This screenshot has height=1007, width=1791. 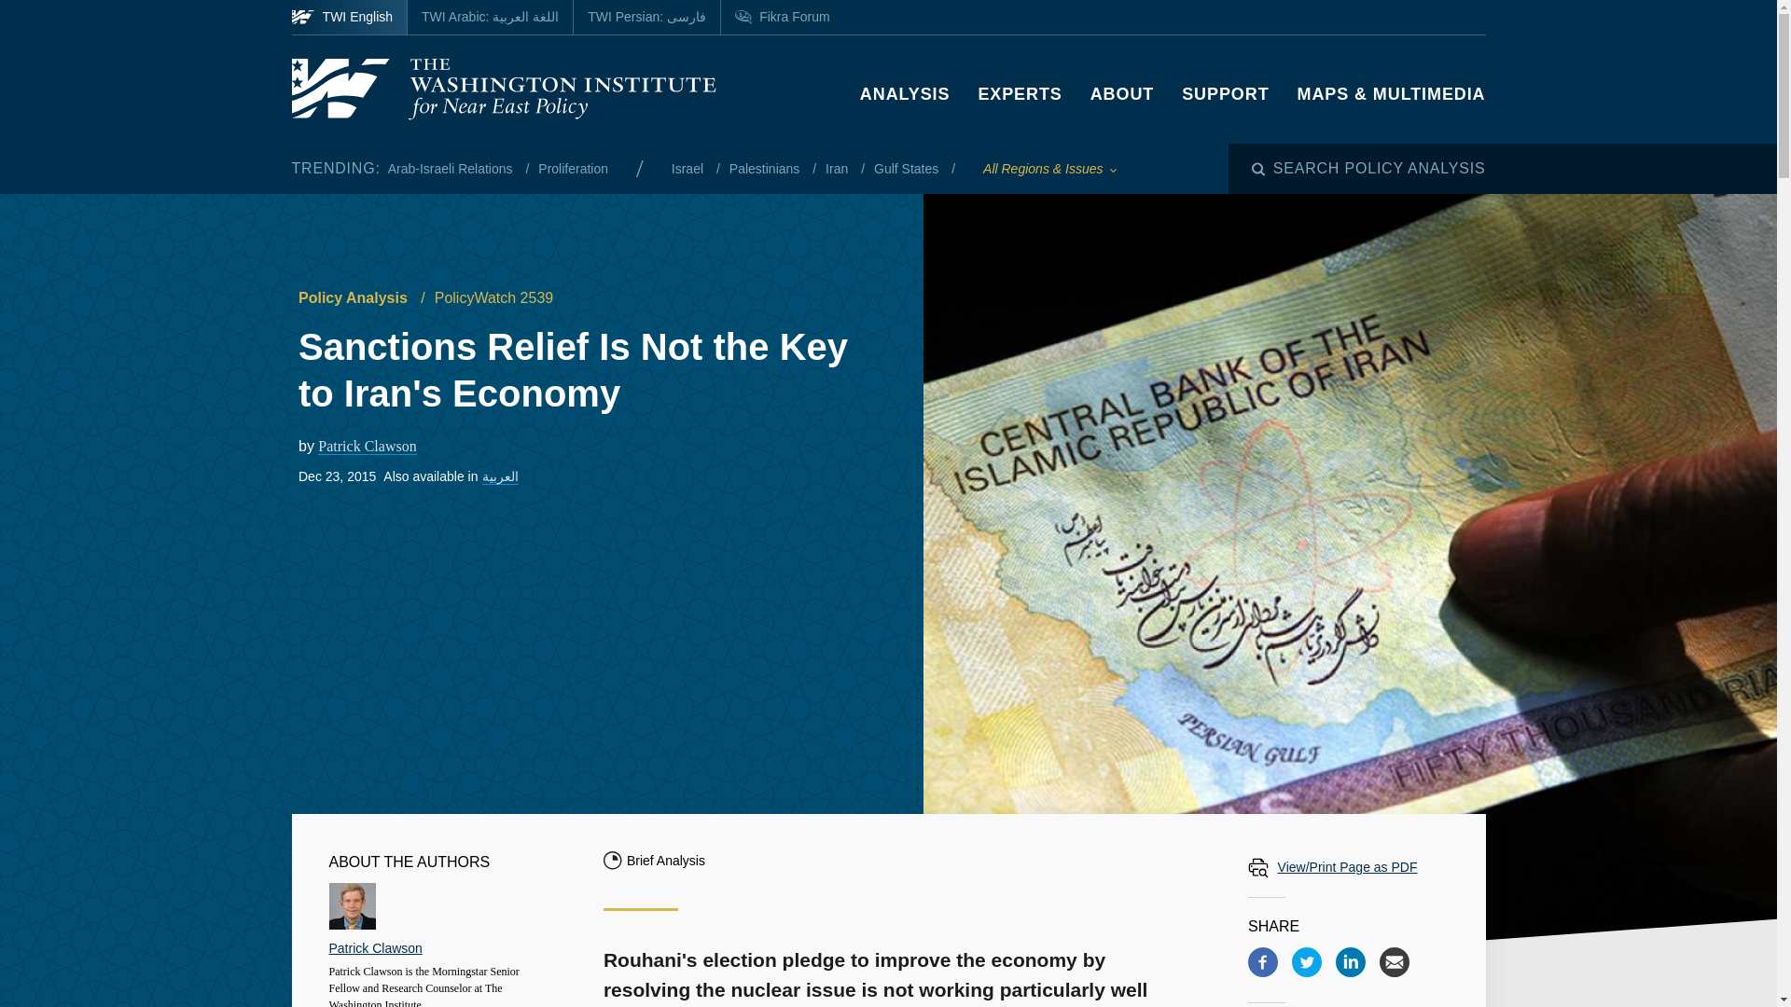 What do you see at coordinates (905, 93) in the screenshot?
I see `ANALYSIS` at bounding box center [905, 93].